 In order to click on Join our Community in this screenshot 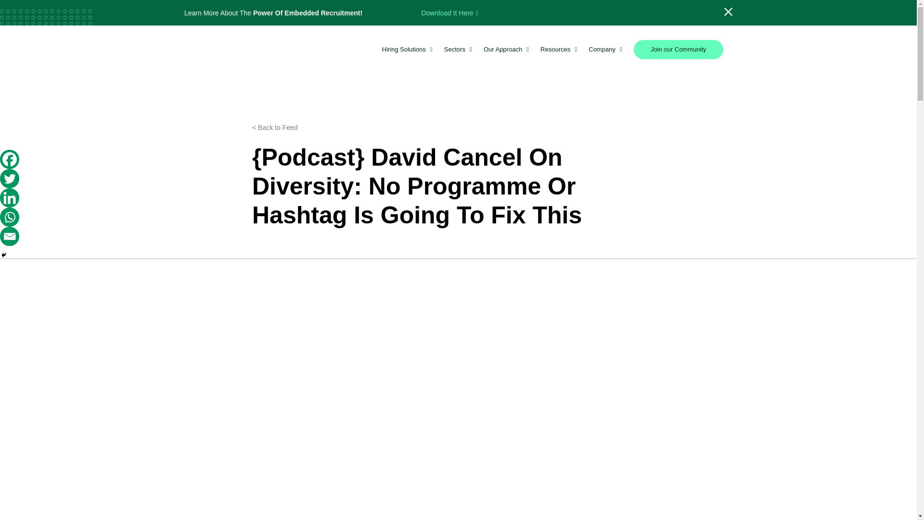, I will do `click(679, 50)`.